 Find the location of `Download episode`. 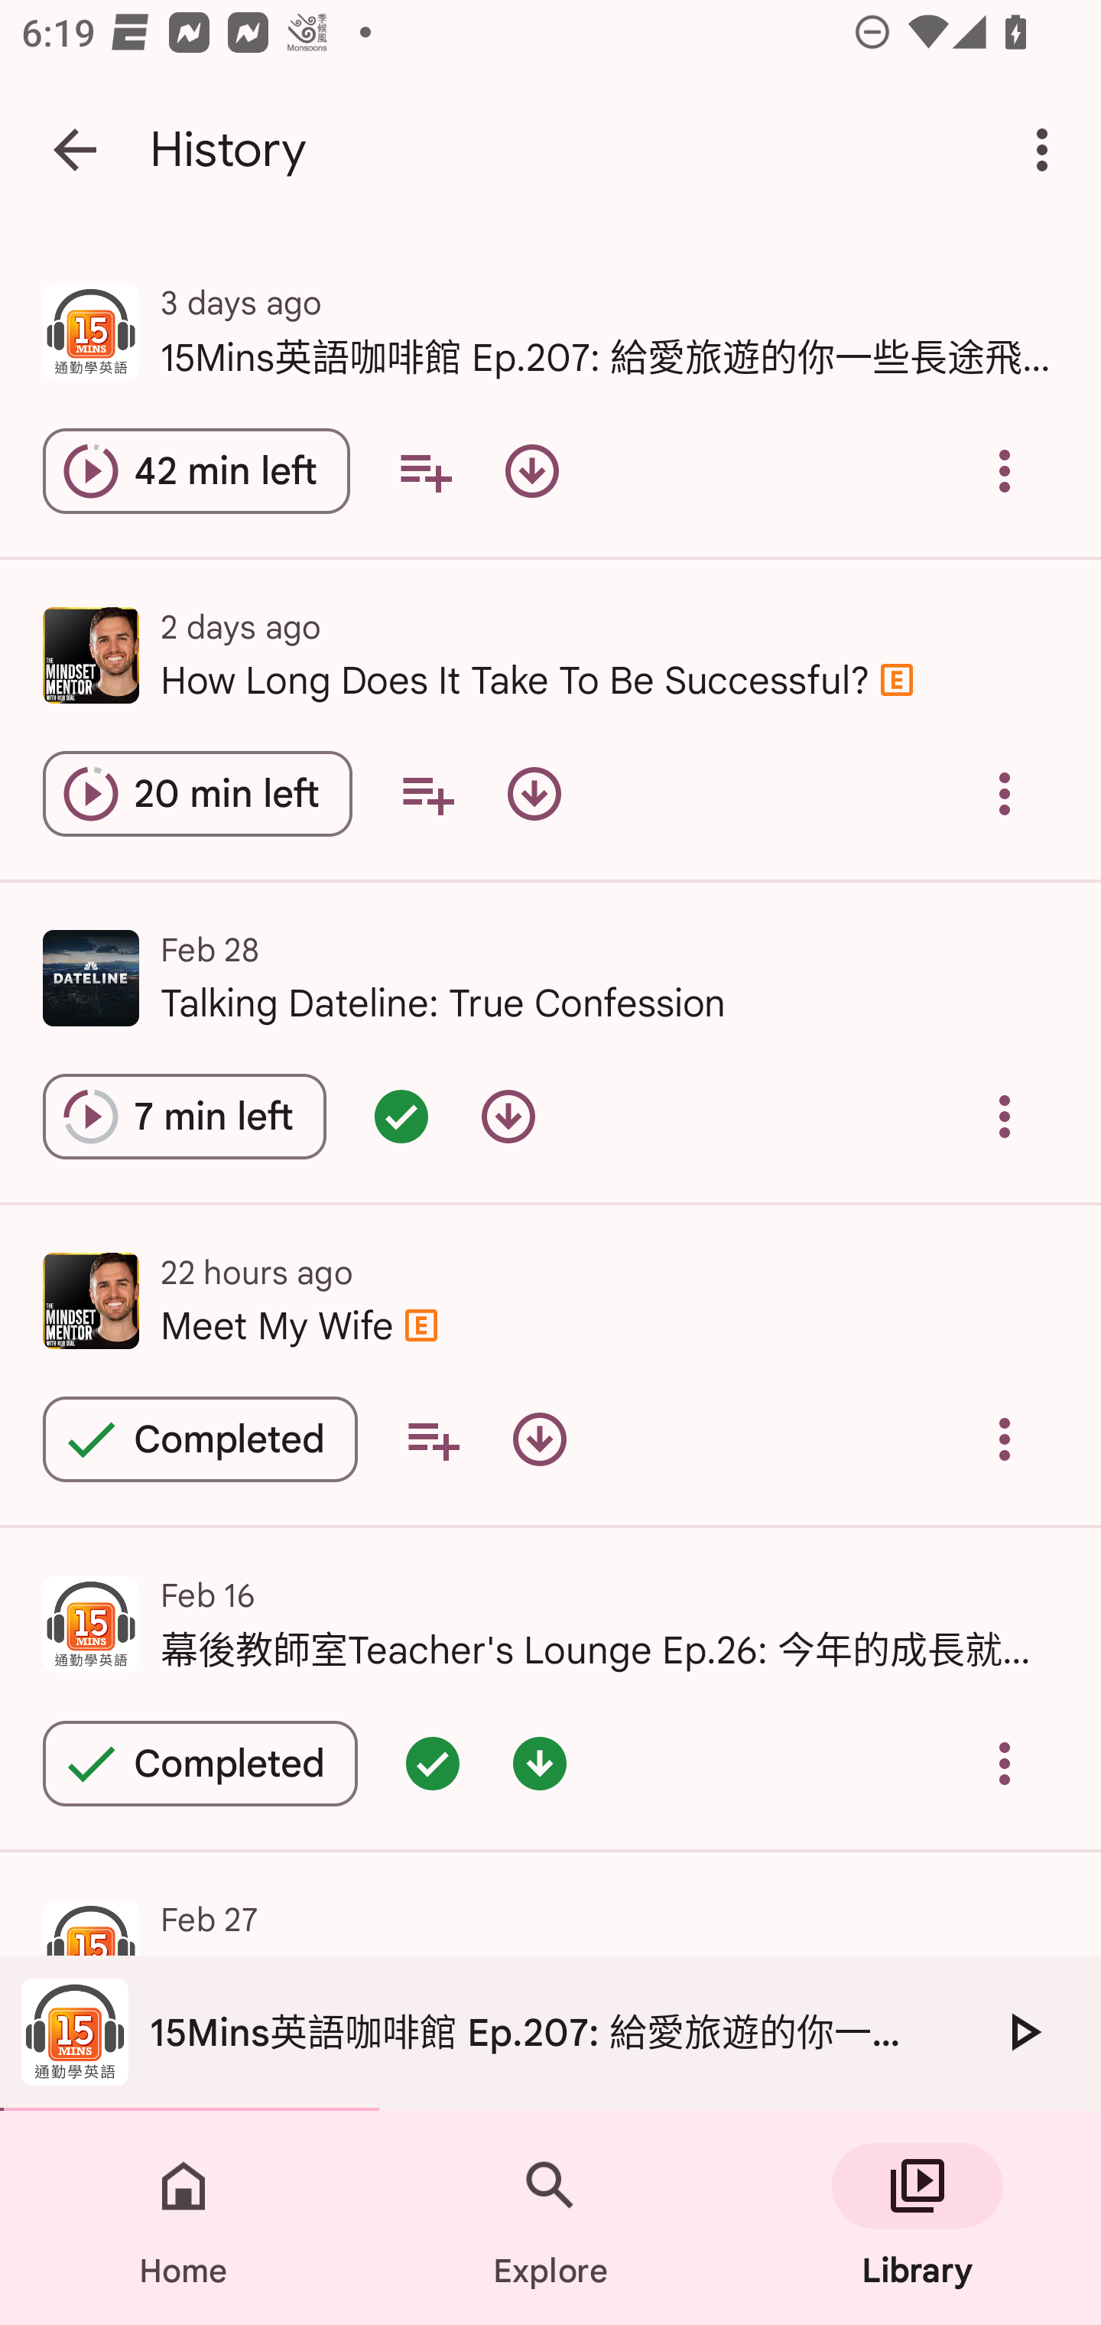

Download episode is located at coordinates (534, 794).